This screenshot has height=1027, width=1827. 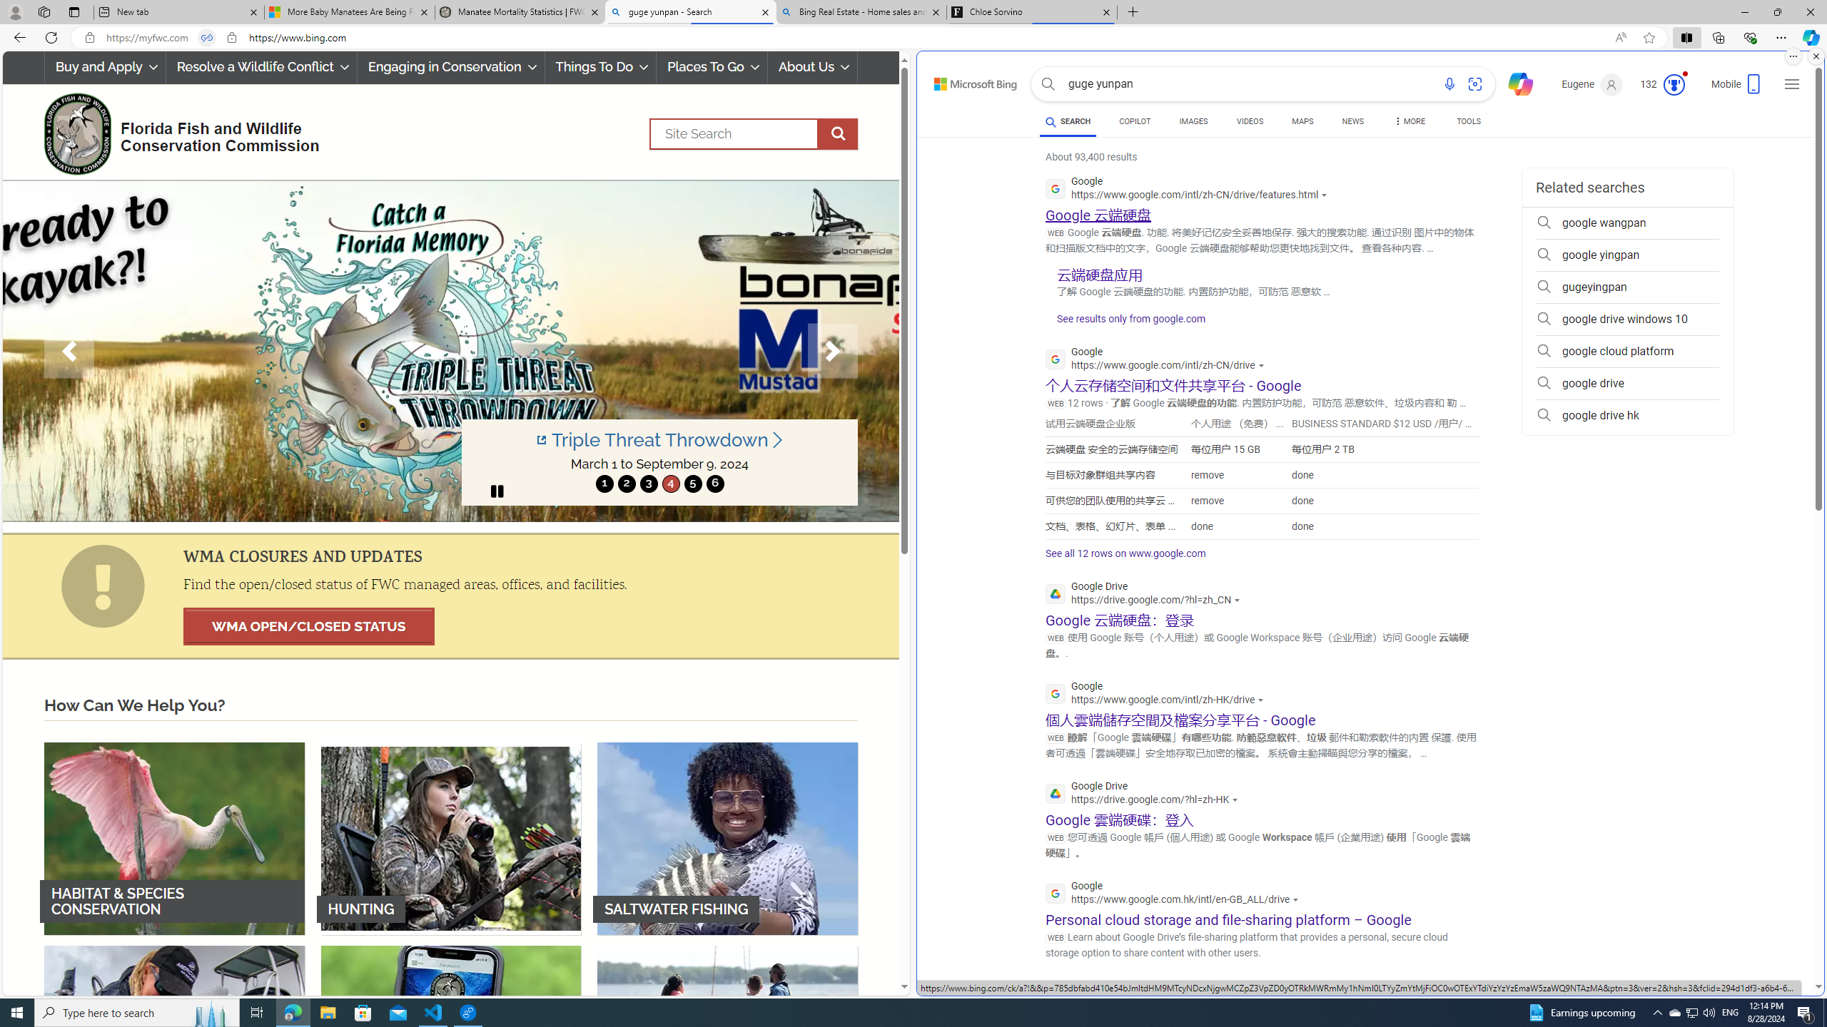 I want to click on Previous, so click(x=69, y=351).